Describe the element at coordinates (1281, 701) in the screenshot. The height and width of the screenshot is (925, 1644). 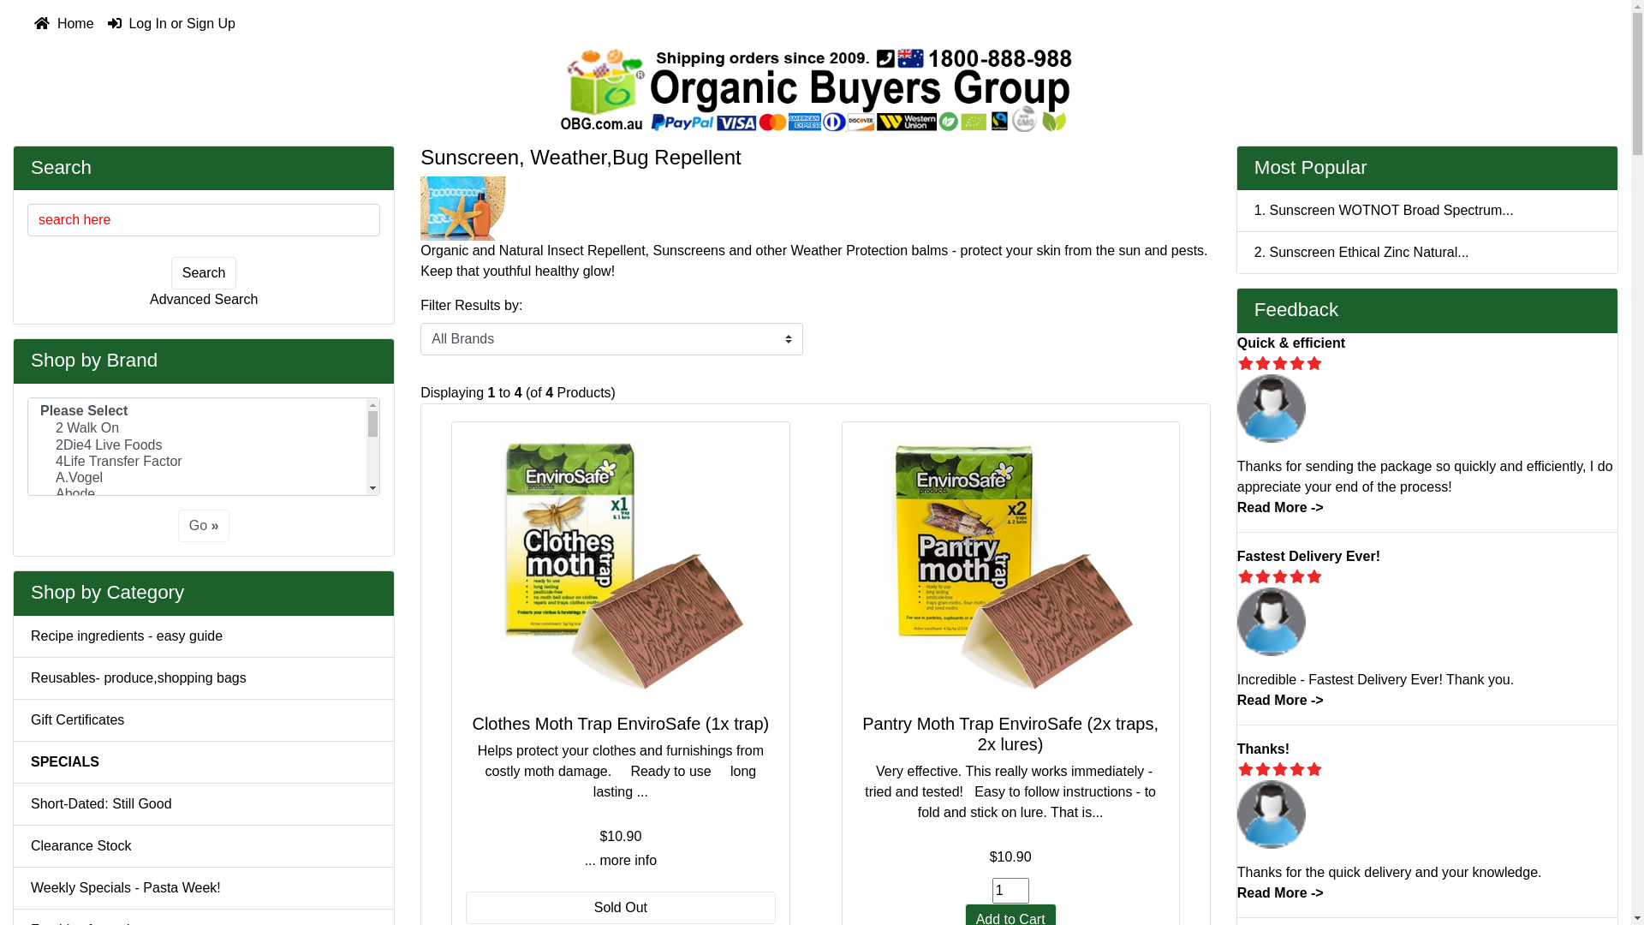
I see `Read More ->` at that location.